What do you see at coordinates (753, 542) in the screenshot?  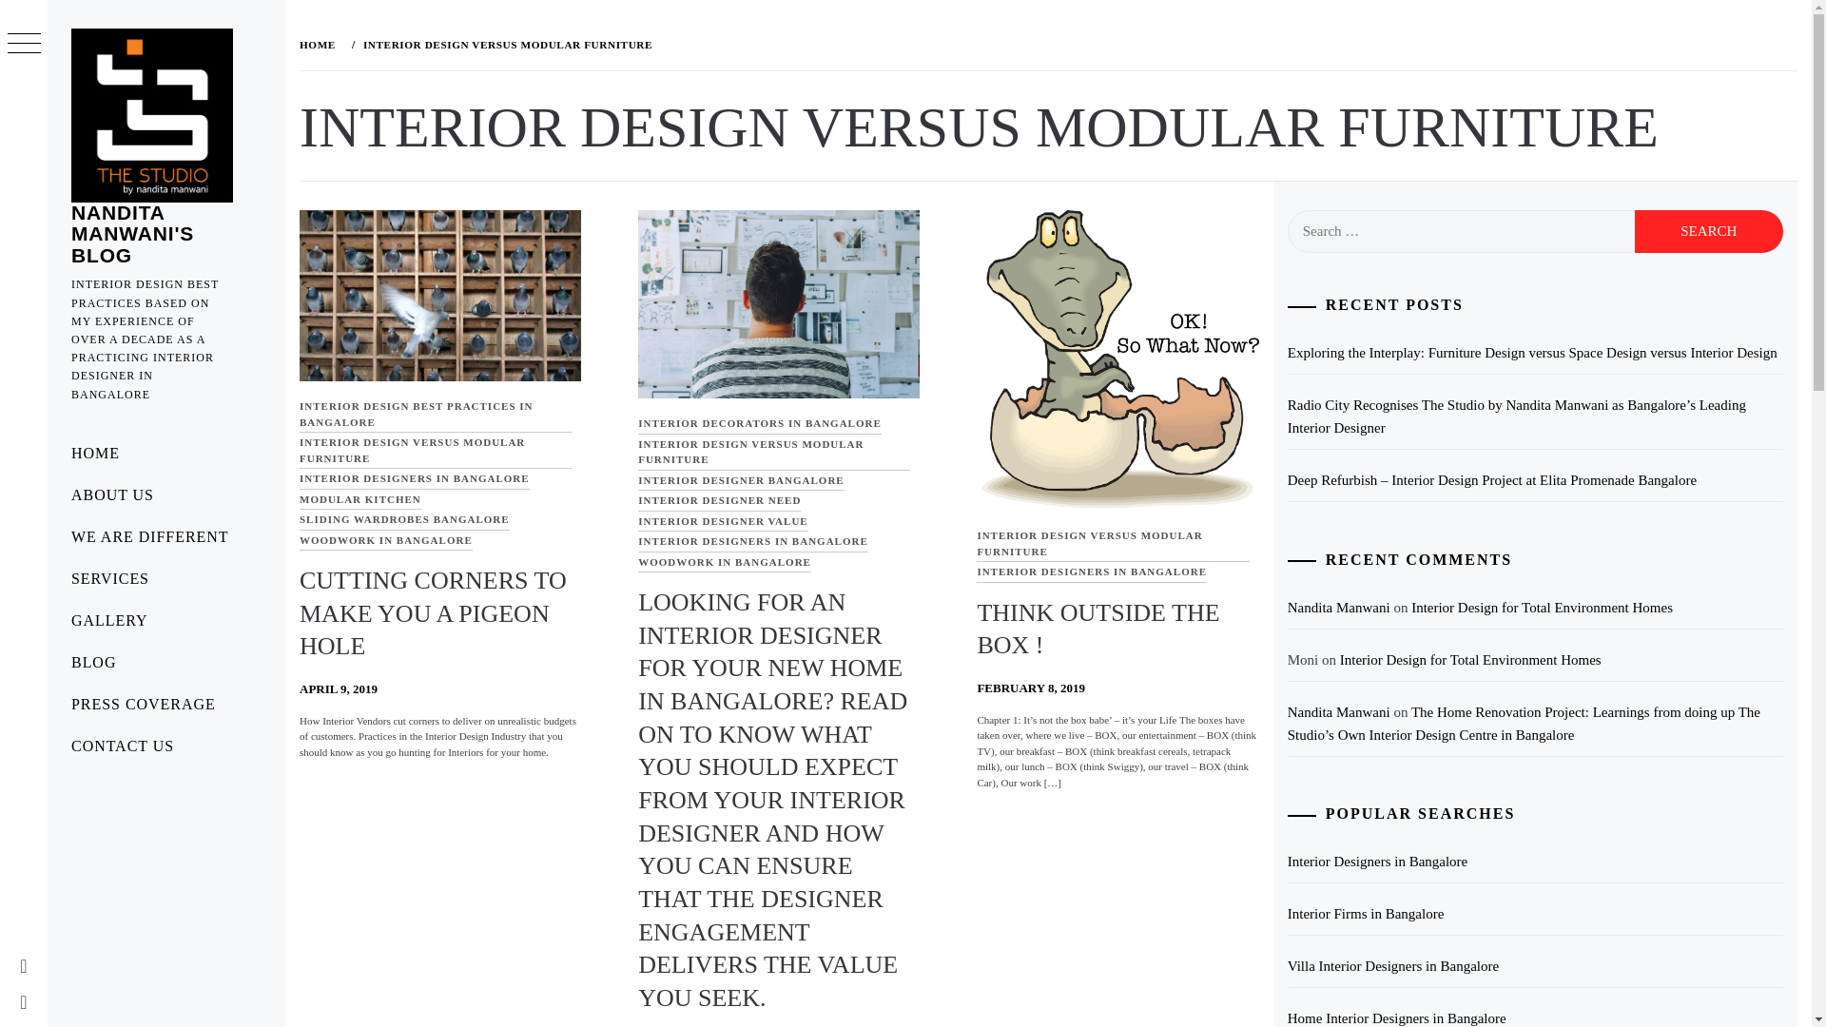 I see `INTERIOR DESIGNERS IN BANGALORE` at bounding box center [753, 542].